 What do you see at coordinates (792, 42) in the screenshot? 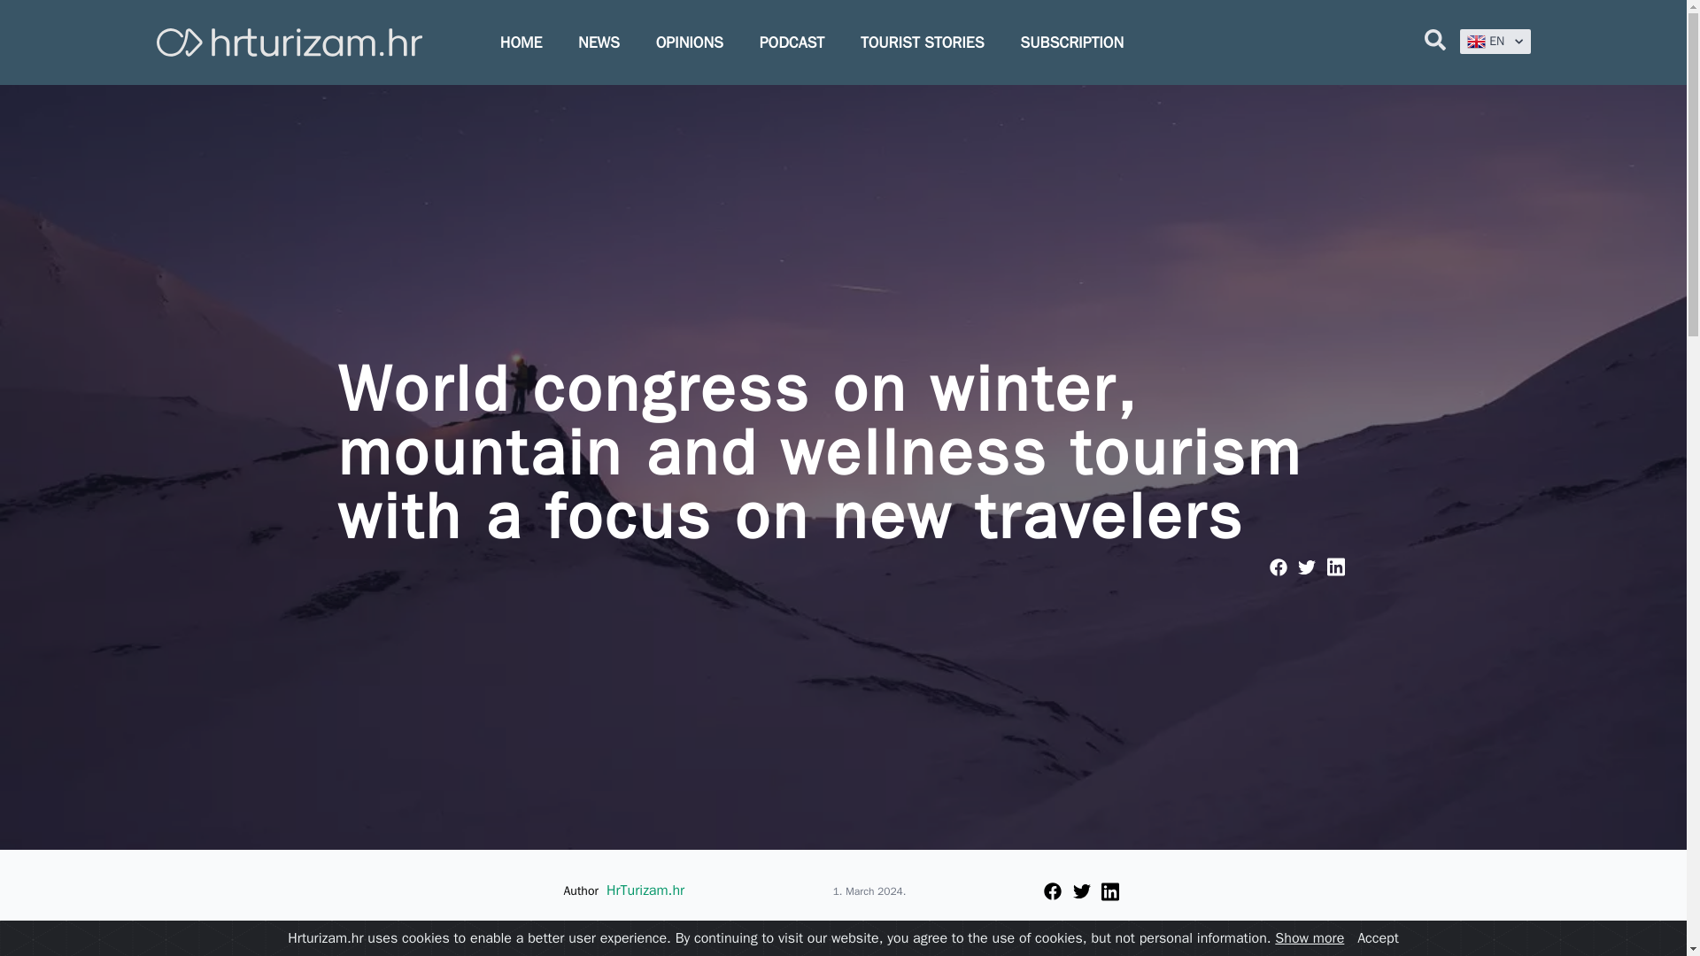
I see `PODCAST` at bounding box center [792, 42].